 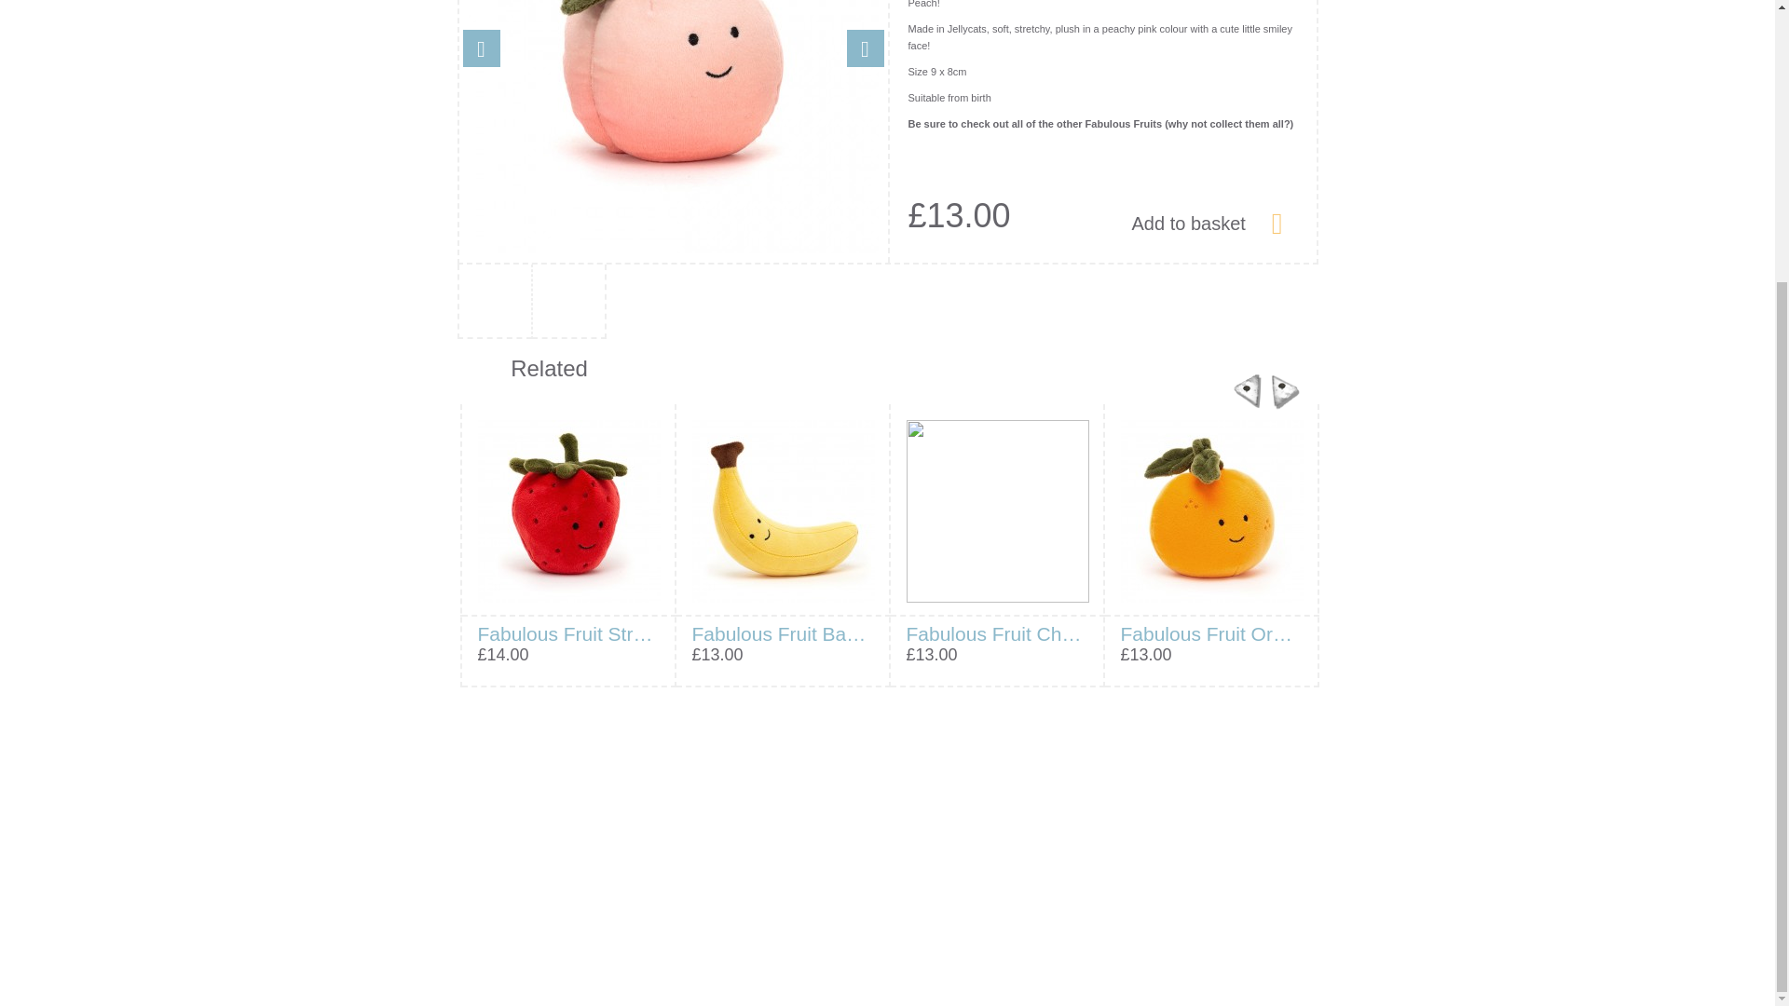 I want to click on About Us, so click(x=483, y=825).